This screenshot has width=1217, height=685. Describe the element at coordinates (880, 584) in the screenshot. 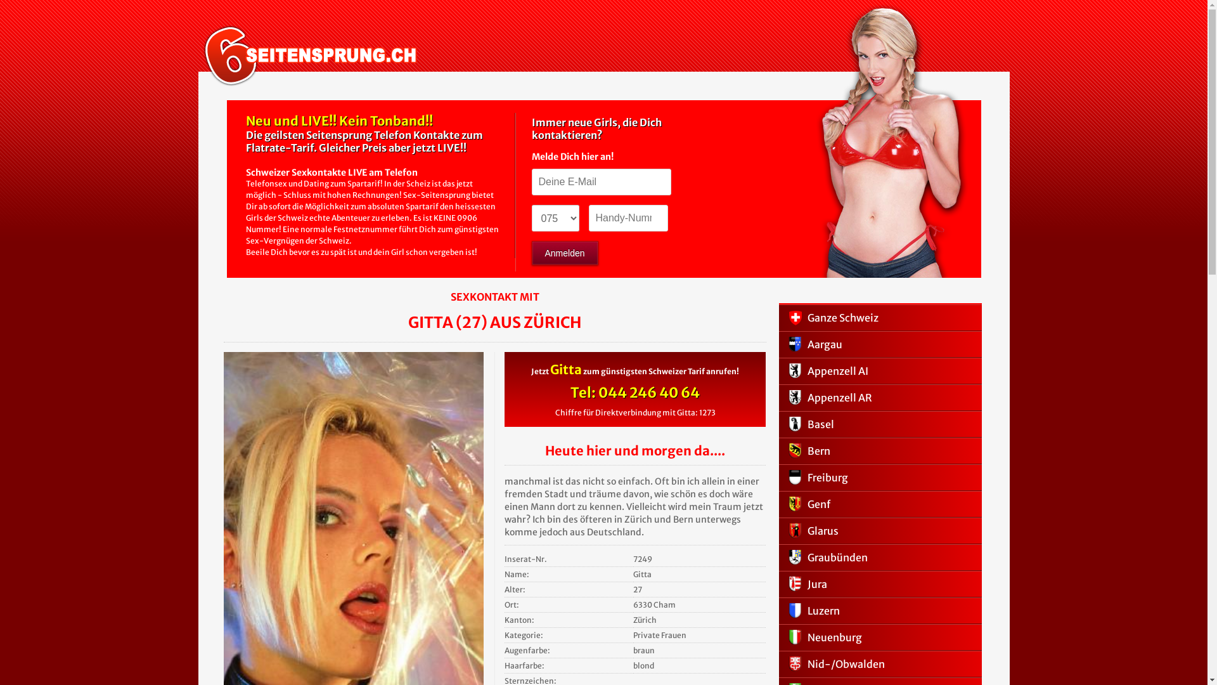

I see `Jura` at that location.